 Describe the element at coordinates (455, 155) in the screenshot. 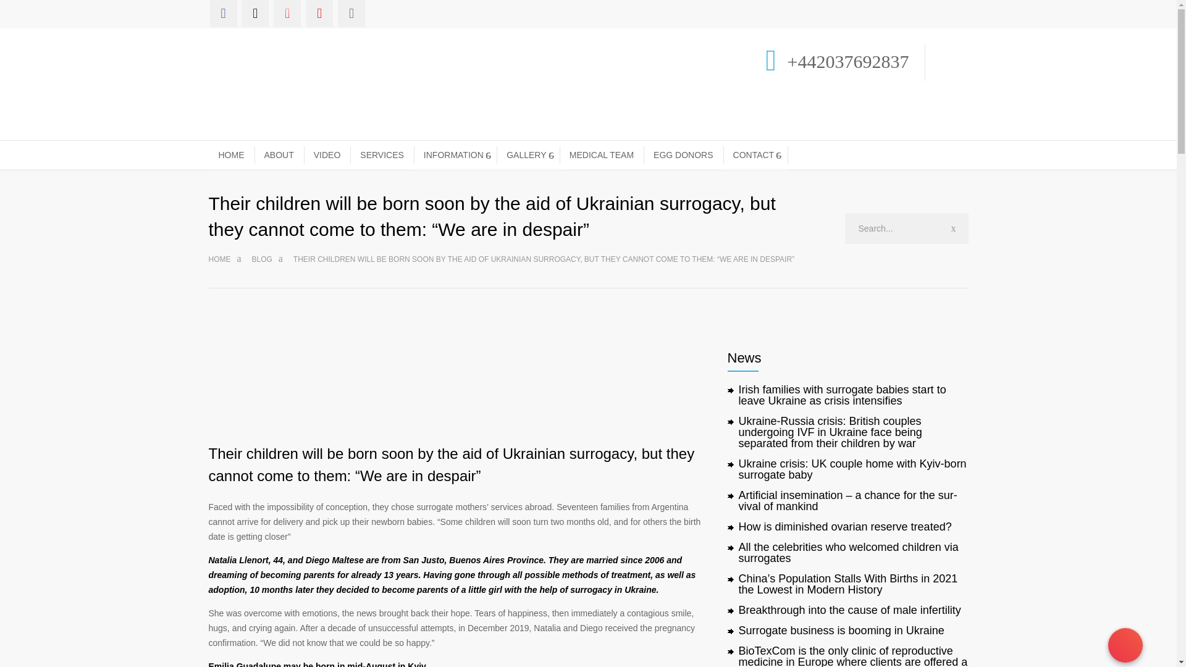

I see `INFORMATION` at that location.